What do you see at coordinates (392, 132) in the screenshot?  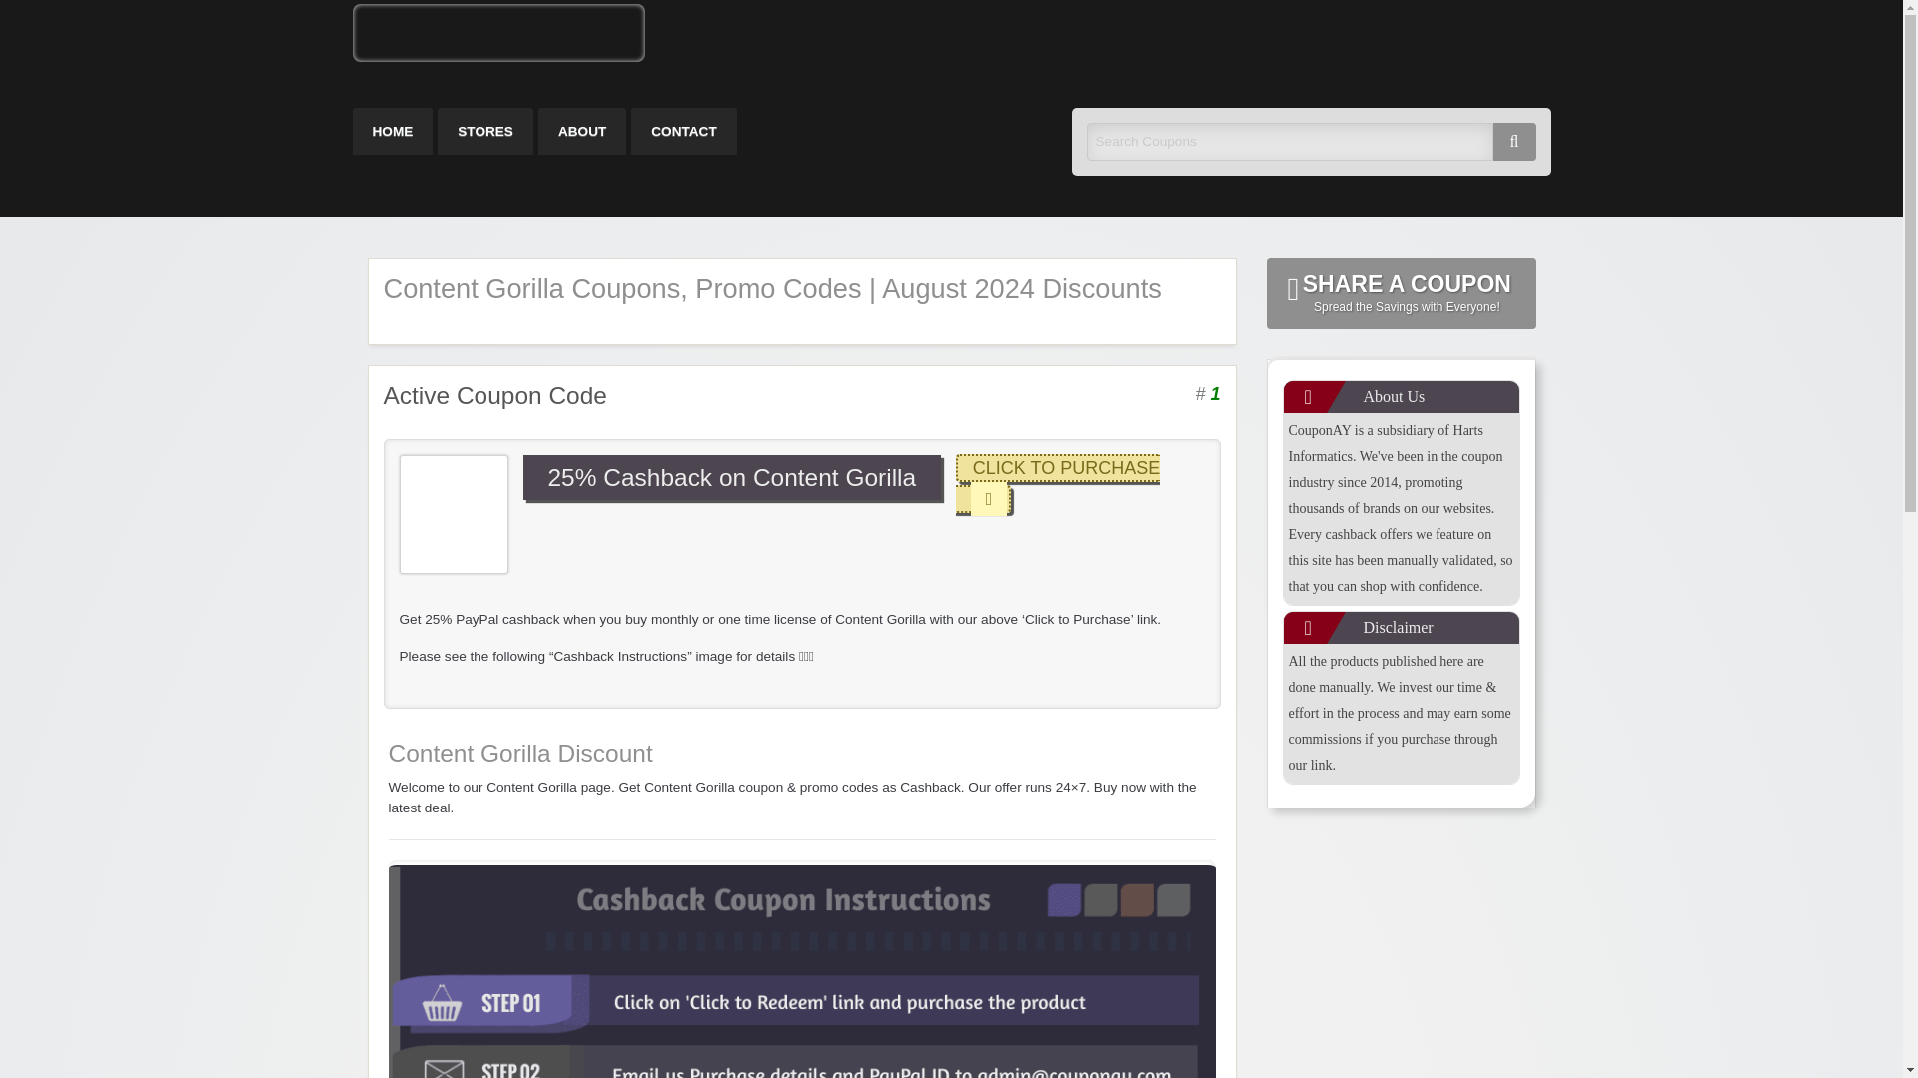 I see `Click to open site` at bounding box center [392, 132].